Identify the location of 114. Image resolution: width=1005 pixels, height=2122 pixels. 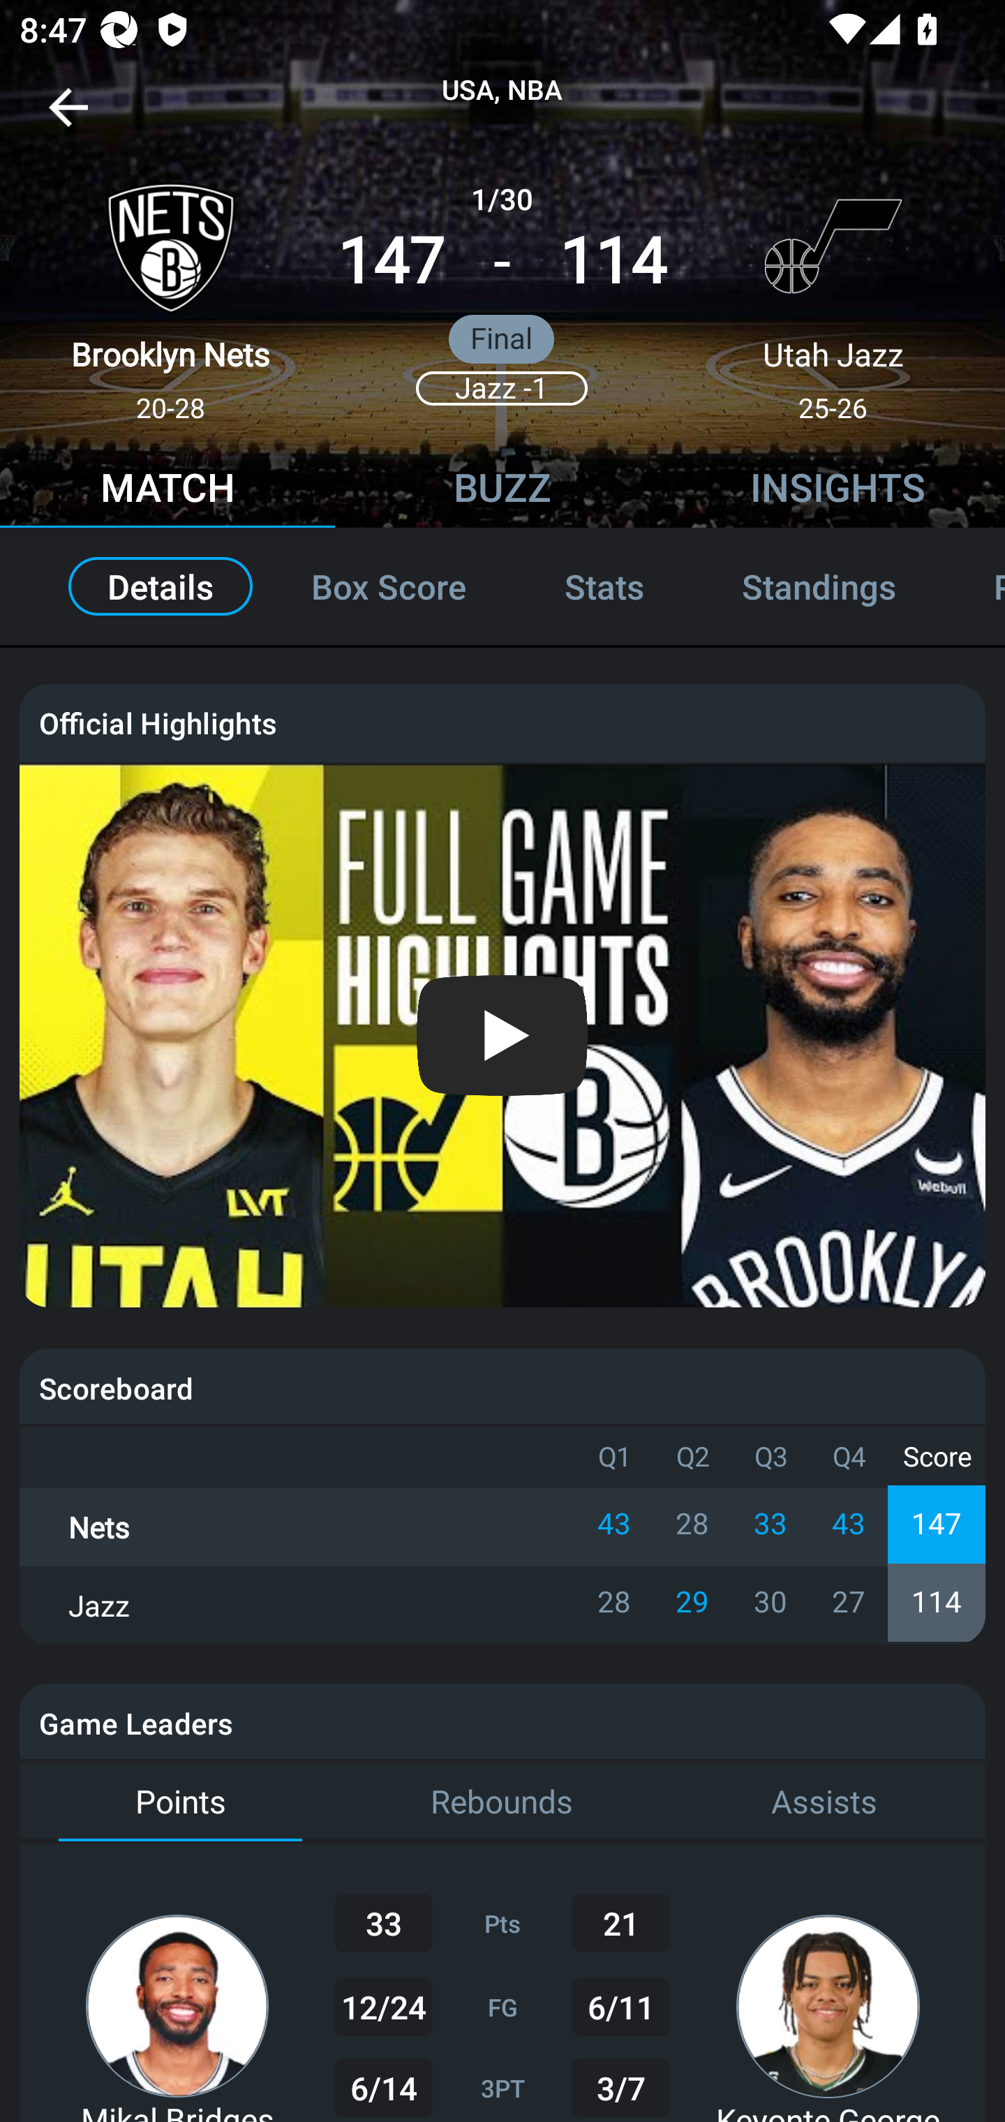
(613, 261).